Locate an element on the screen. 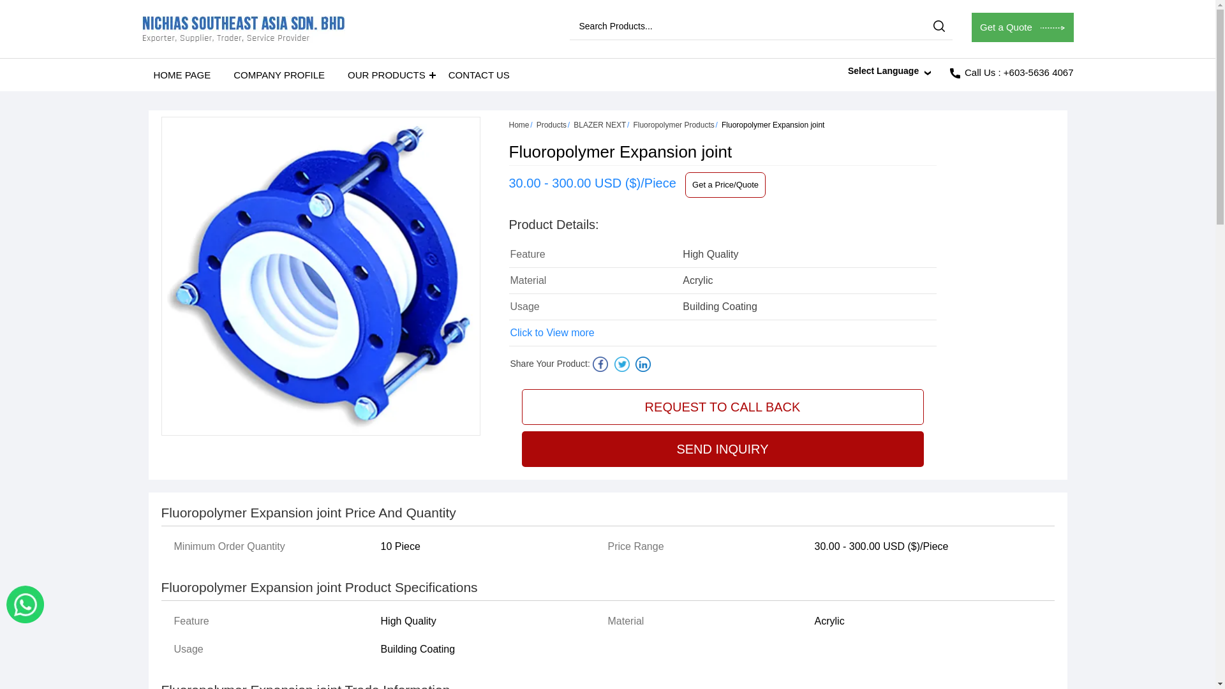  Select Language is located at coordinates (886, 71).